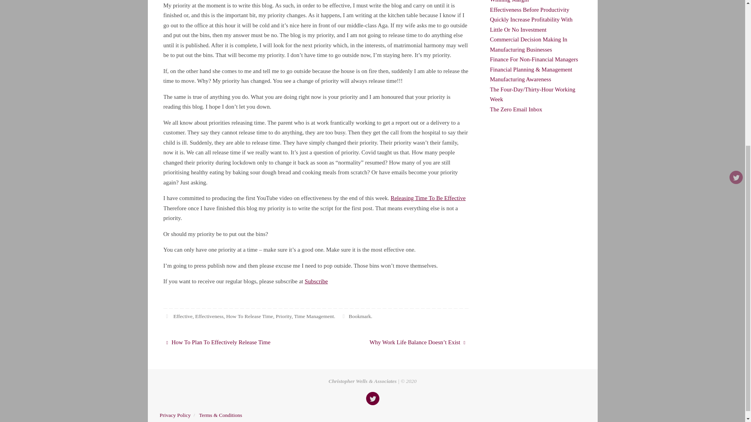  Describe the element at coordinates (359, 316) in the screenshot. I see `Permalink to A Change Of Priority Will Always Release Time` at that location.